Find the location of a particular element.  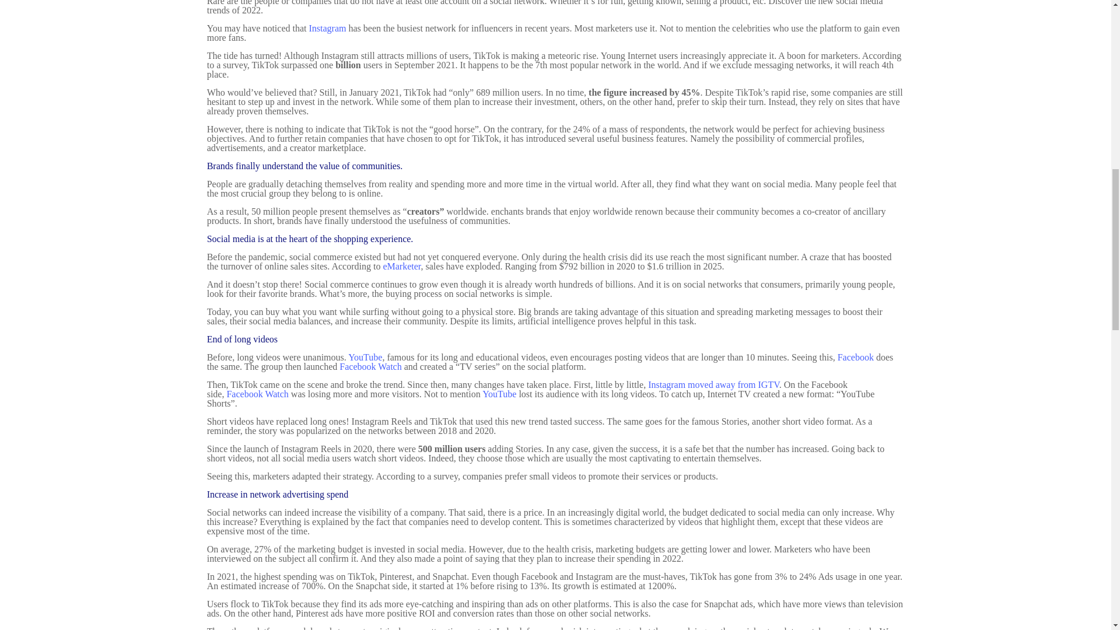

Instagram is located at coordinates (327, 28).